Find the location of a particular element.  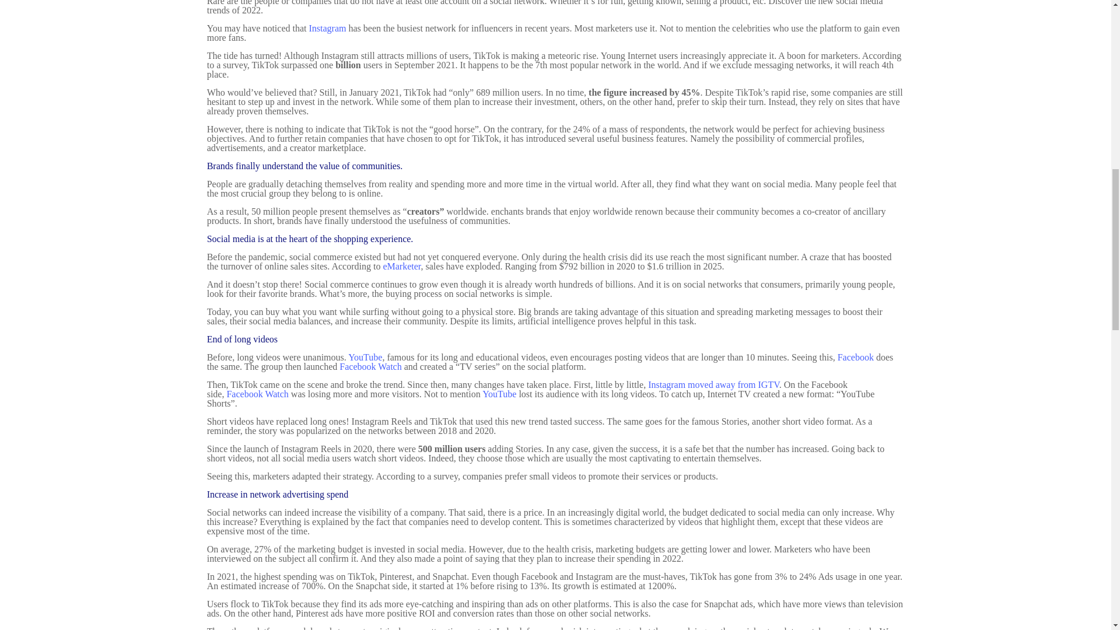

Instagram is located at coordinates (327, 28).